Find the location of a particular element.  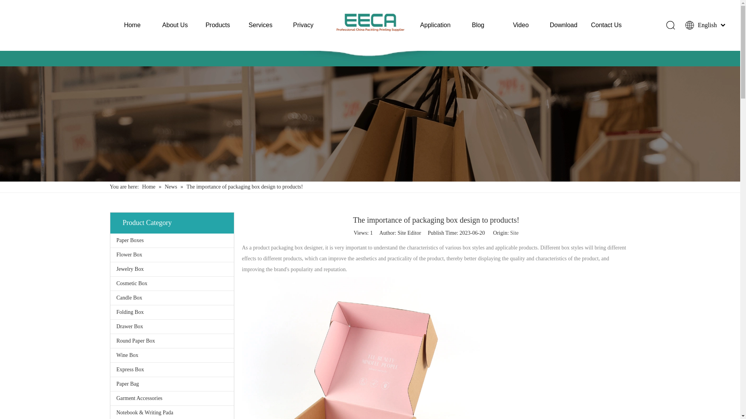

Jewelry Box is located at coordinates (172, 269).